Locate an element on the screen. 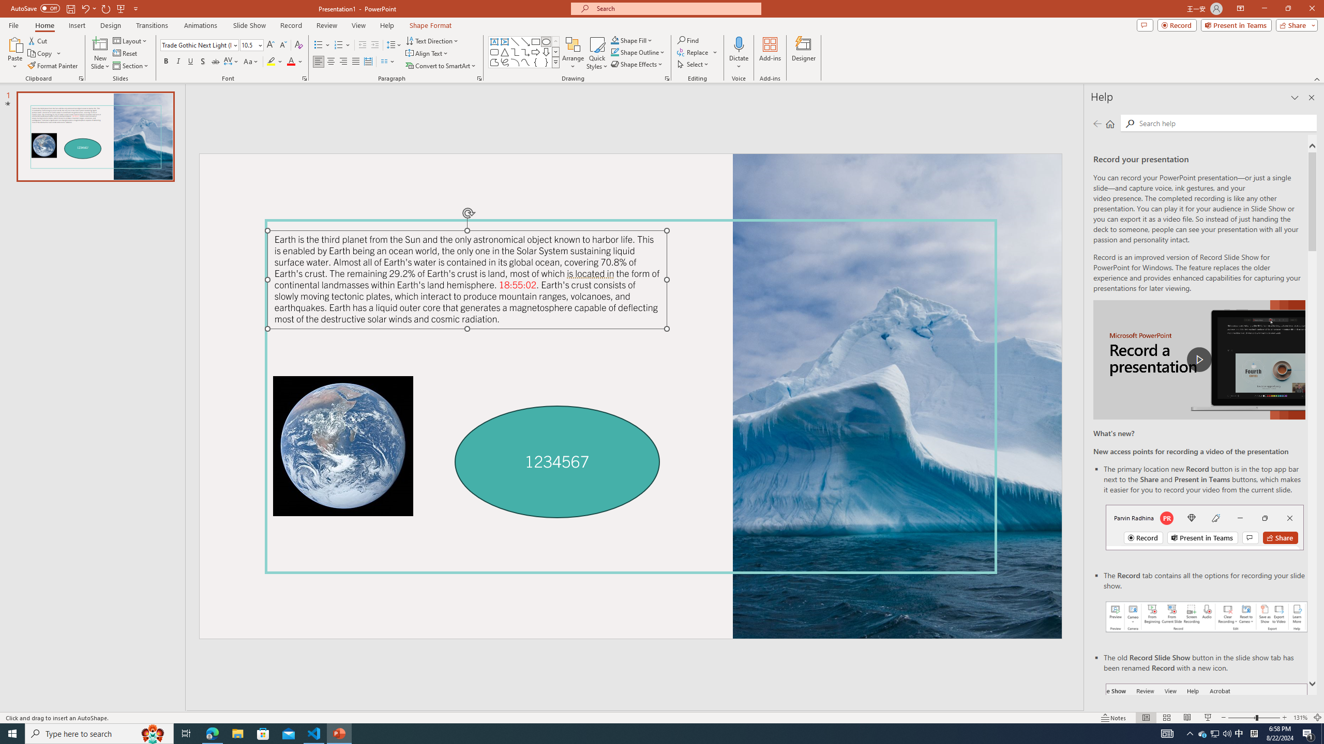 Image resolution: width=1324 pixels, height=744 pixels. Line Spacing is located at coordinates (394, 45).